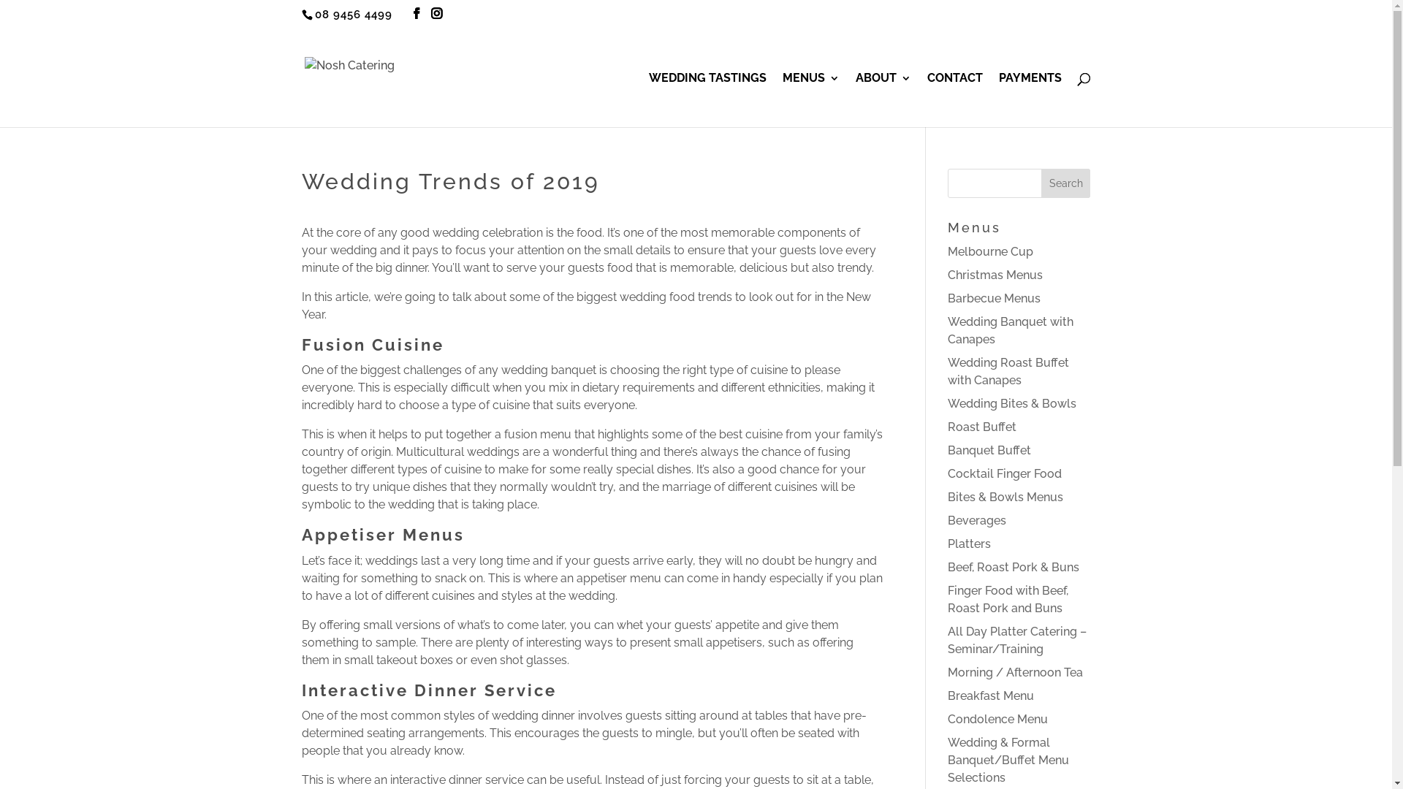 This screenshot has width=1403, height=789. I want to click on Platters, so click(969, 544).